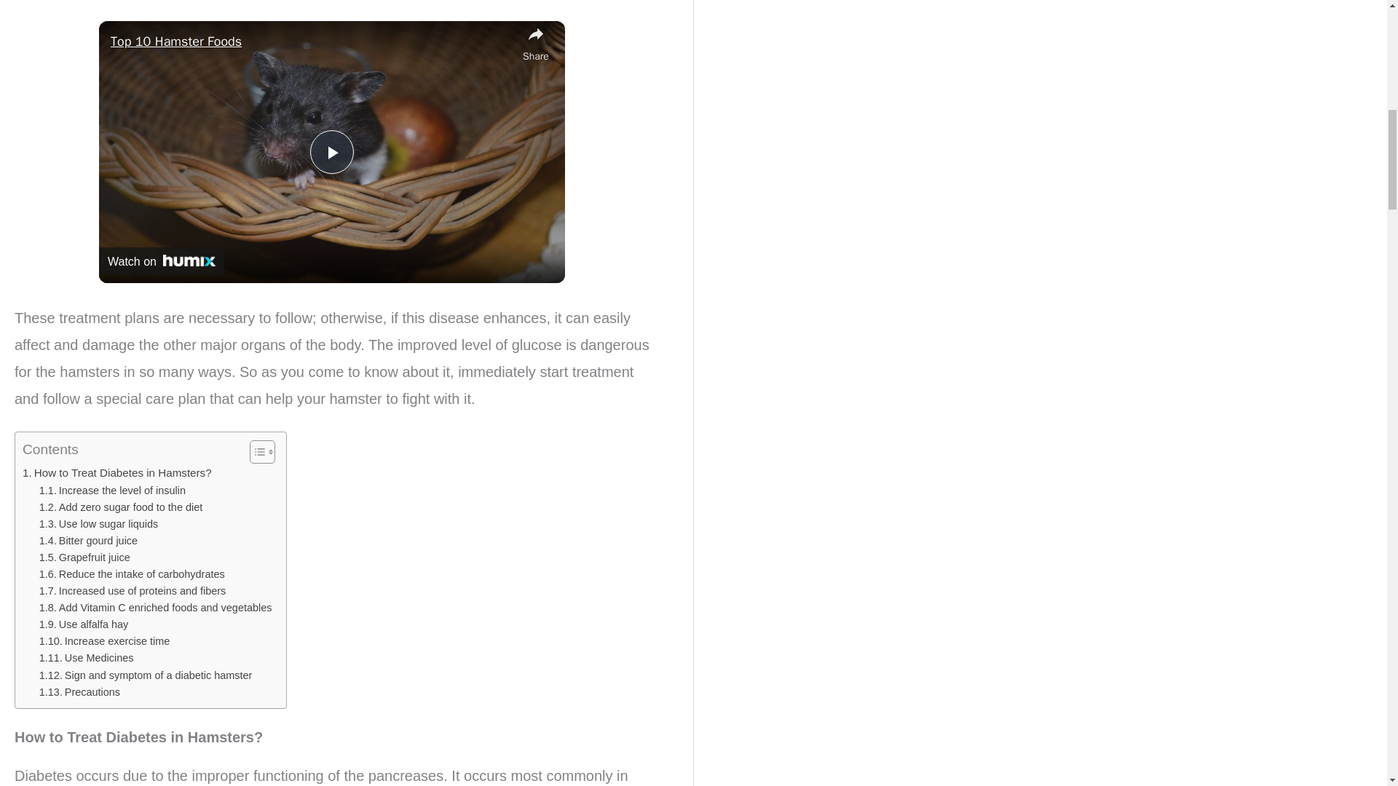 This screenshot has width=1398, height=786. What do you see at coordinates (133, 591) in the screenshot?
I see `Increased use of proteins and fibers` at bounding box center [133, 591].